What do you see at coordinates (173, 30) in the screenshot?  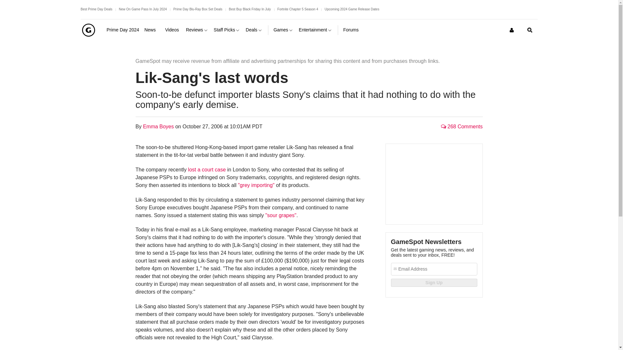 I see `Videos` at bounding box center [173, 30].